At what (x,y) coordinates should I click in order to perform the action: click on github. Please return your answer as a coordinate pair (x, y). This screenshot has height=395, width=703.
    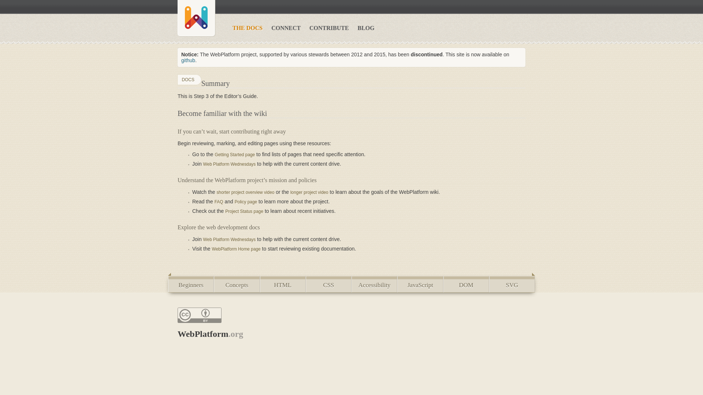
    Looking at the image, I should click on (188, 60).